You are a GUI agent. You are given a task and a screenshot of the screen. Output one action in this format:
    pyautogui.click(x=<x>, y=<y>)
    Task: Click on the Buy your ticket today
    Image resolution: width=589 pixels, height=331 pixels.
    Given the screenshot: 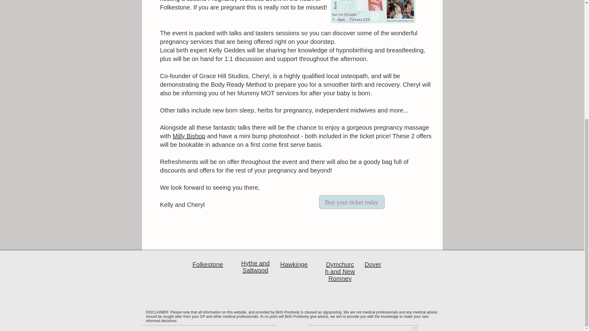 What is the action you would take?
    pyautogui.click(x=352, y=202)
    